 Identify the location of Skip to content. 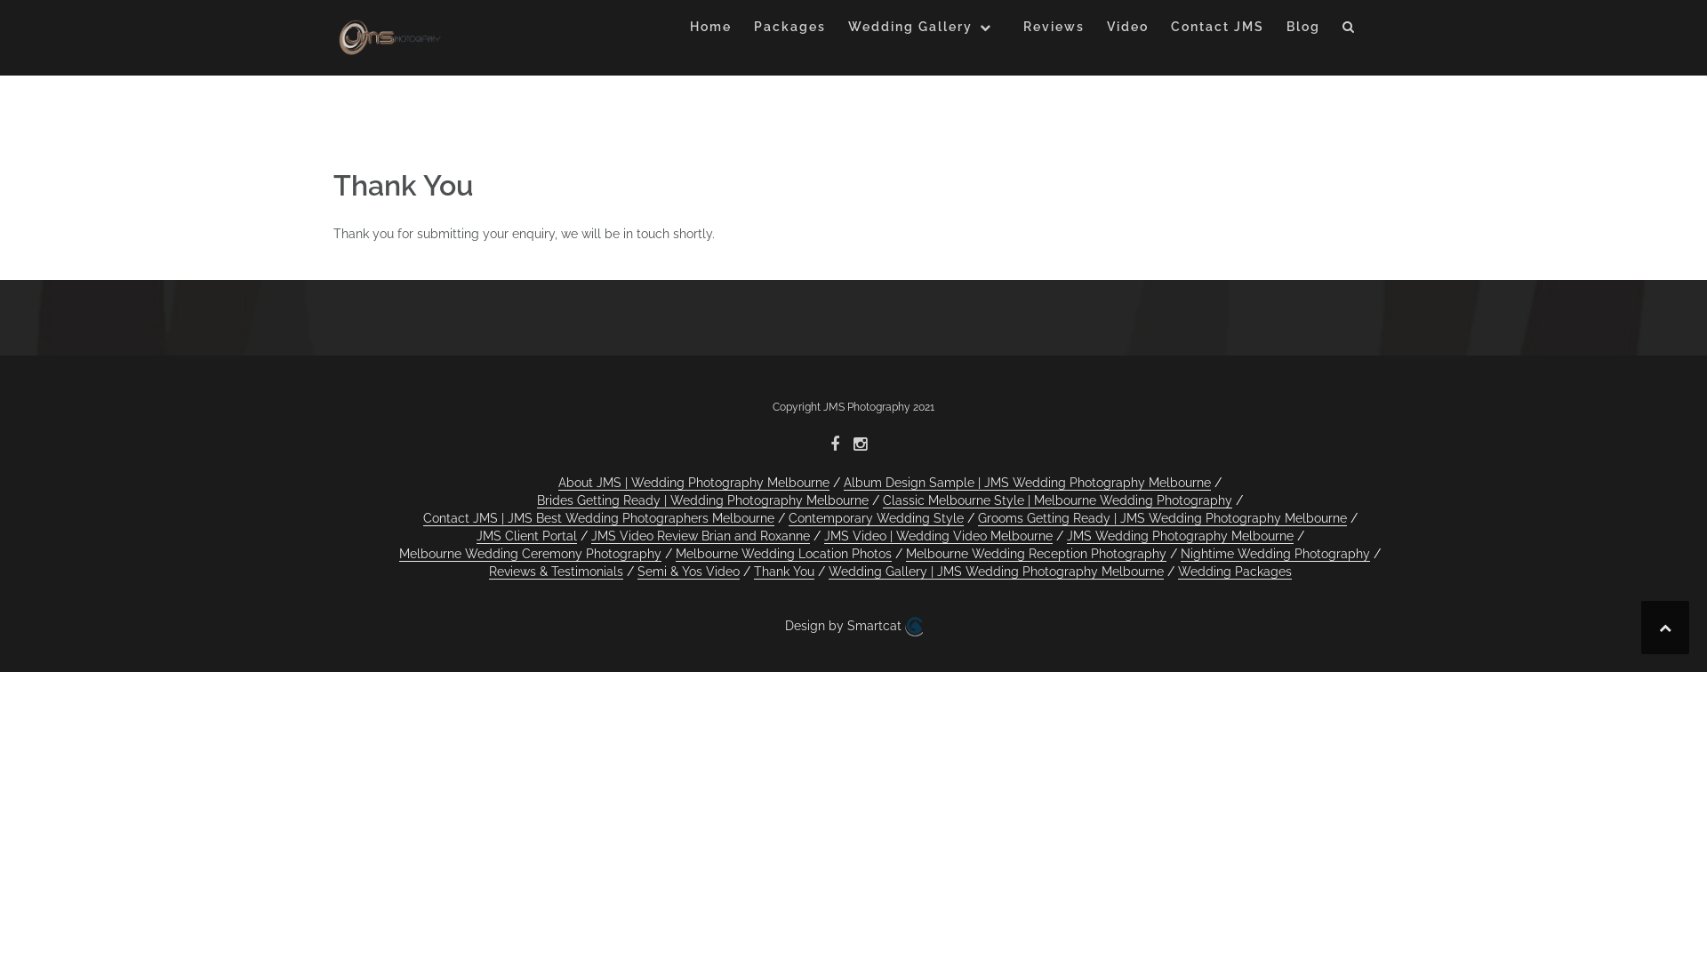
(0, 0).